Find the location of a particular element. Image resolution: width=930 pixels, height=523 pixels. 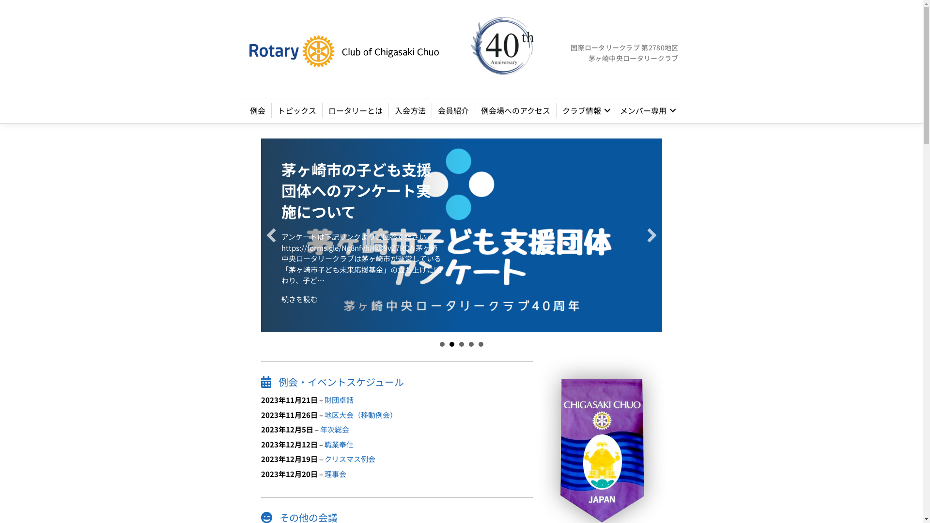

5 is located at coordinates (480, 344).